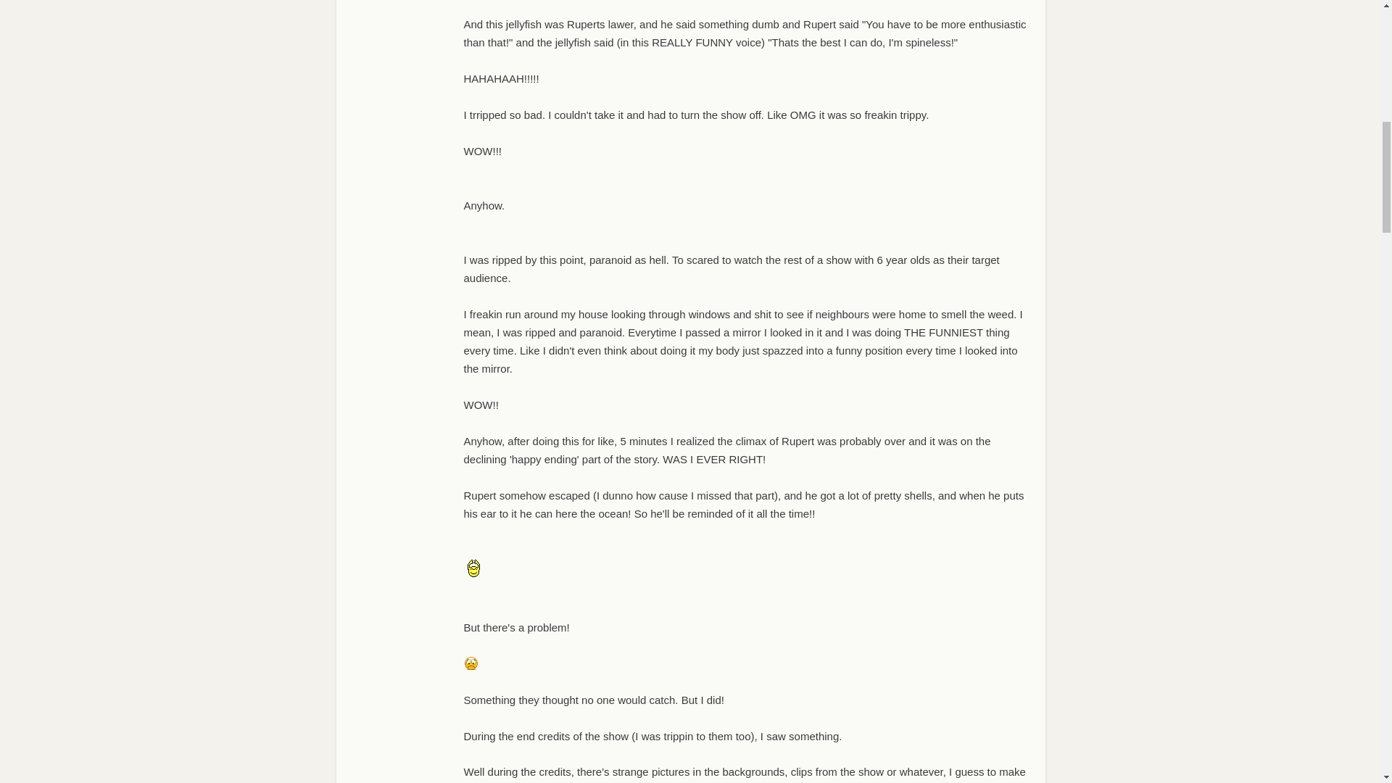  I want to click on Hello    :hello:, so click(473, 570).